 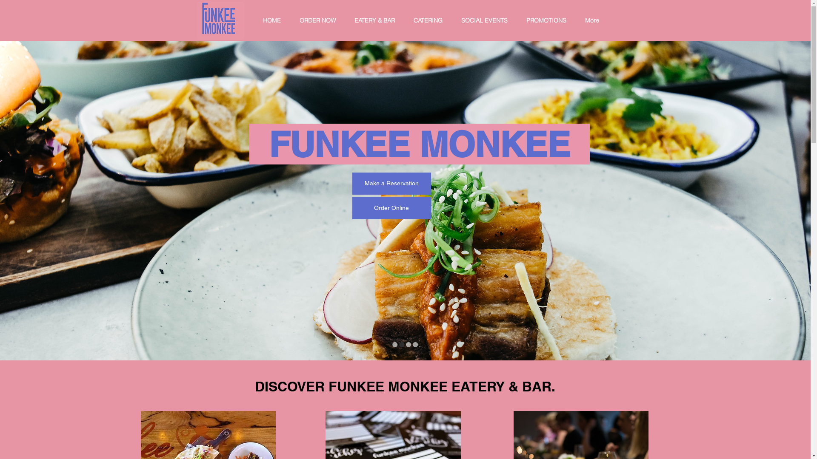 What do you see at coordinates (378, 20) in the screenshot?
I see `EATERY & BAR` at bounding box center [378, 20].